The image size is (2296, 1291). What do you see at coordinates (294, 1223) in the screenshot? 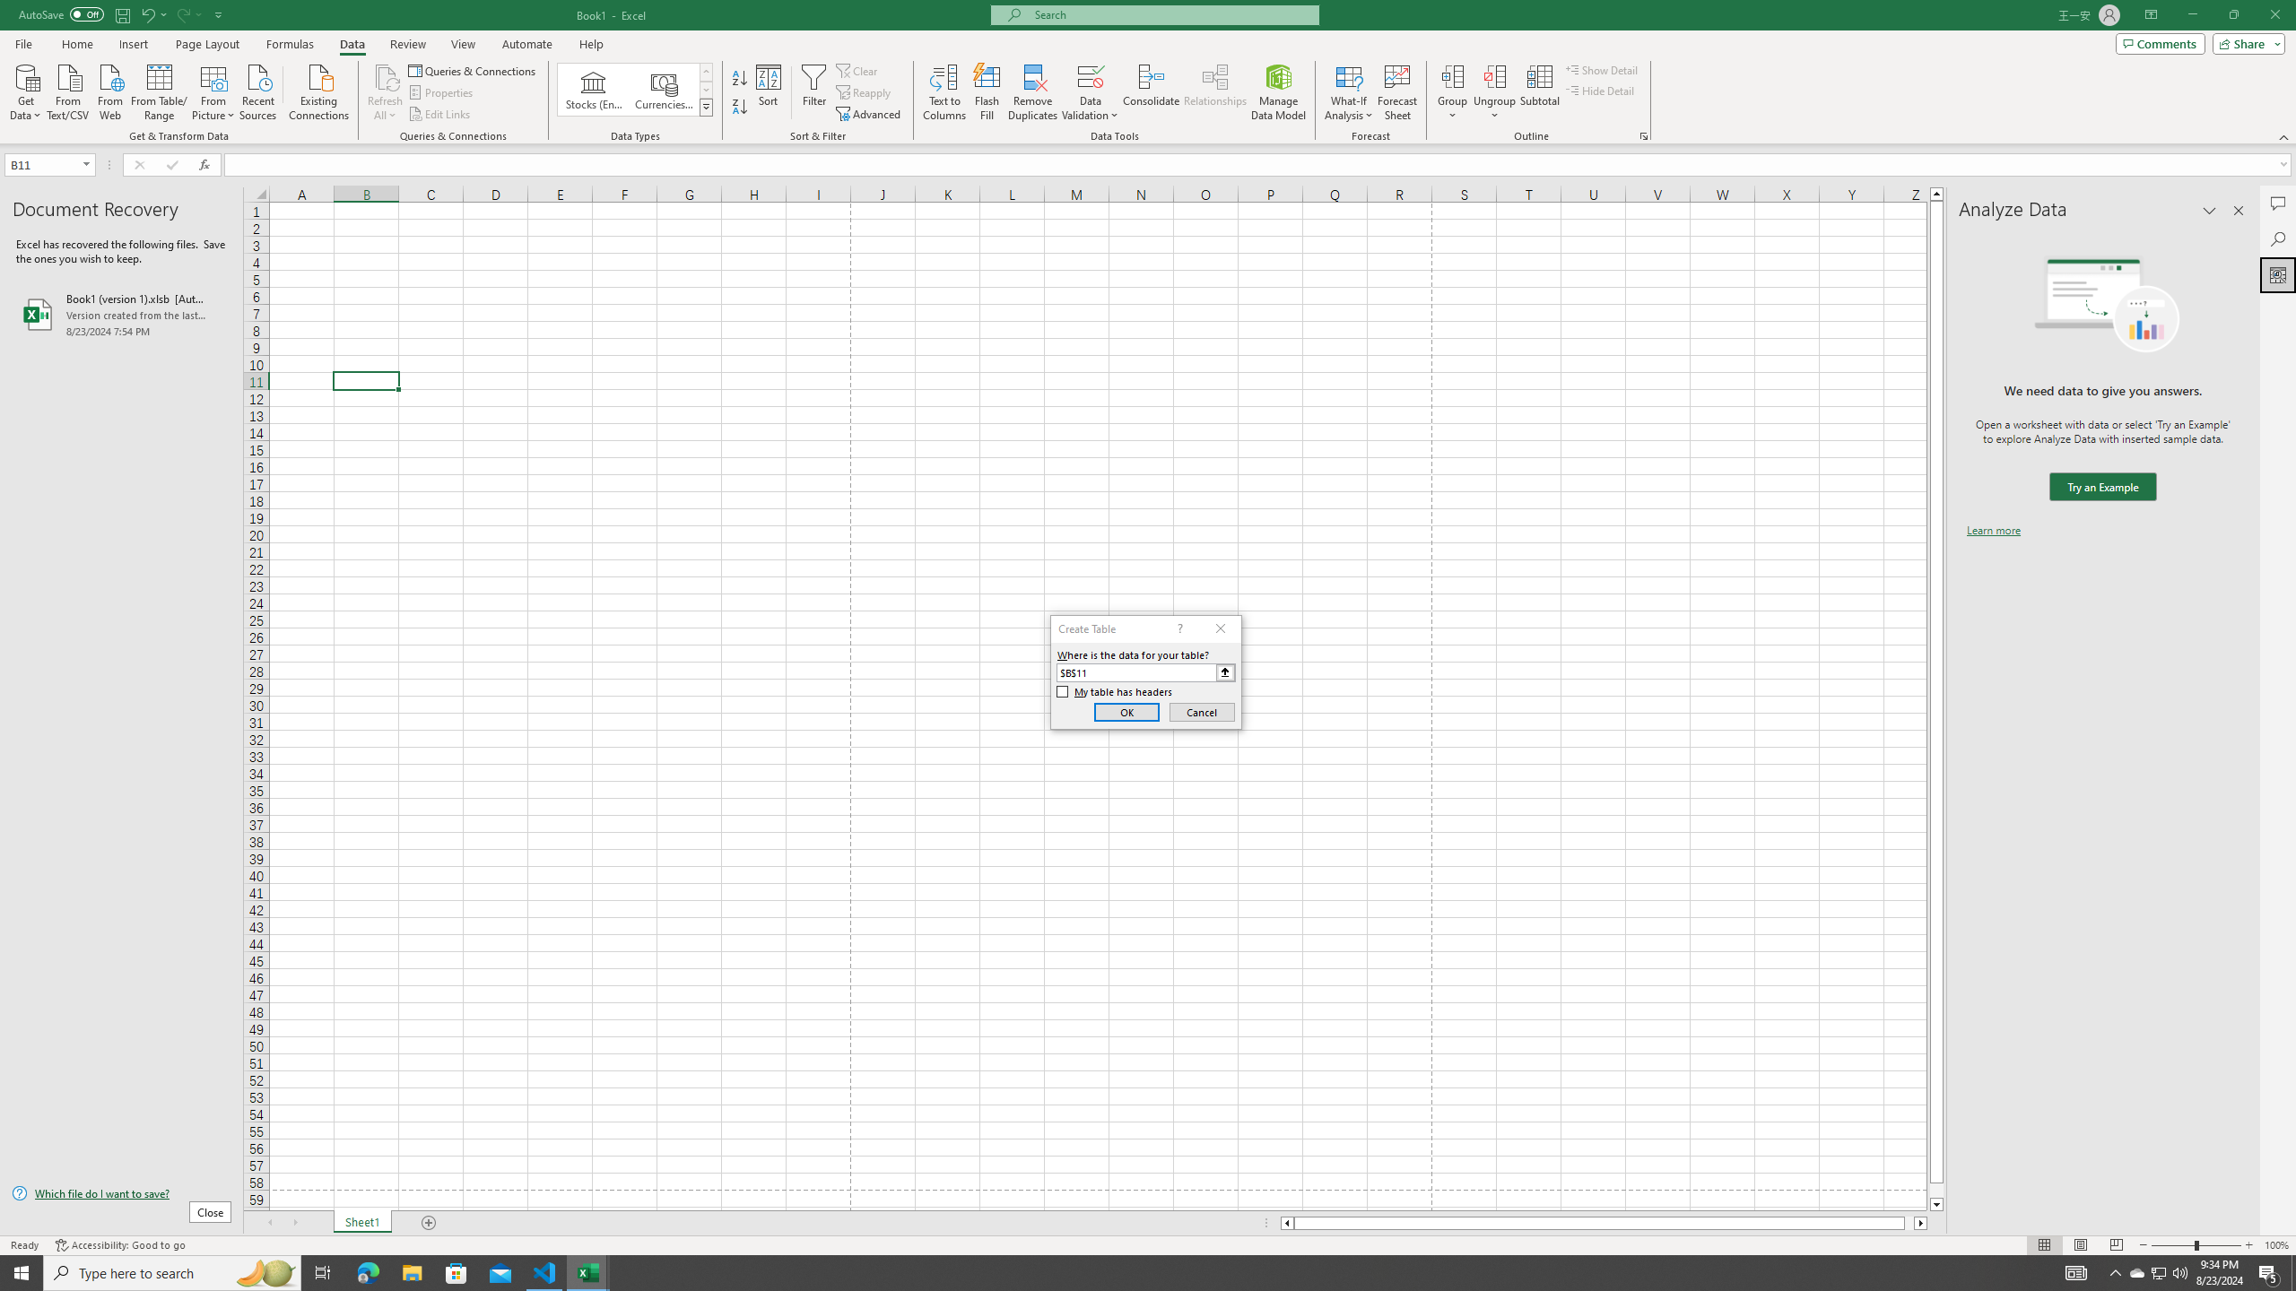
I see `Scroll Right` at bounding box center [294, 1223].